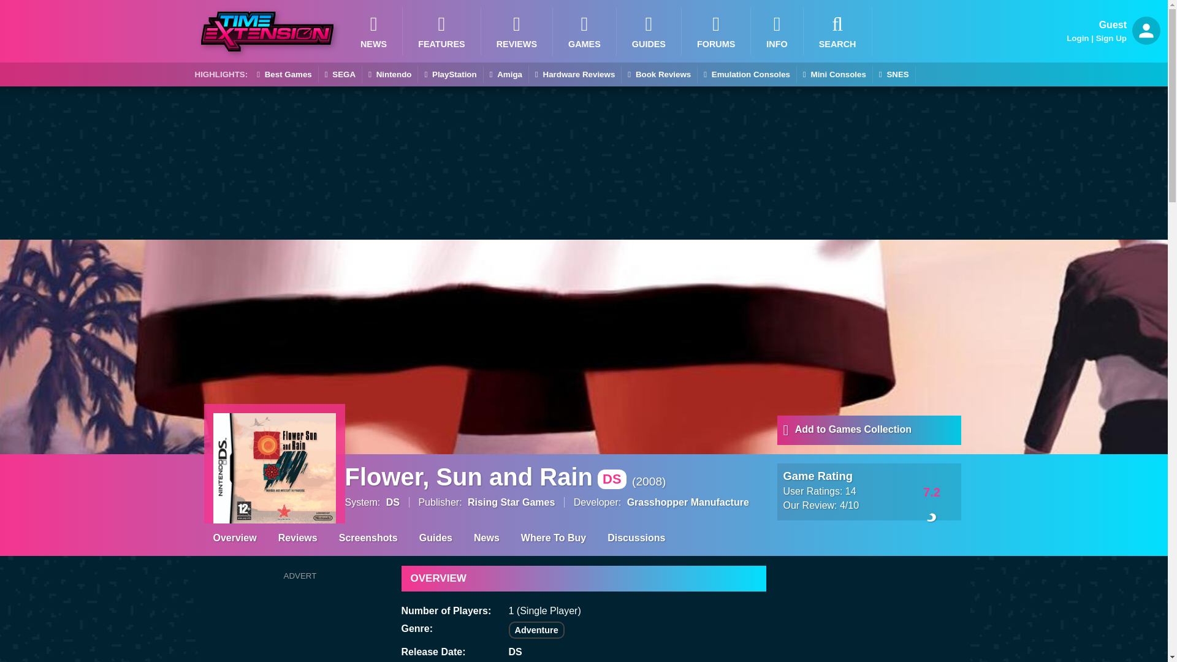 Image resolution: width=1177 pixels, height=662 pixels. What do you see at coordinates (747, 75) in the screenshot?
I see `Emulation Consoles` at bounding box center [747, 75].